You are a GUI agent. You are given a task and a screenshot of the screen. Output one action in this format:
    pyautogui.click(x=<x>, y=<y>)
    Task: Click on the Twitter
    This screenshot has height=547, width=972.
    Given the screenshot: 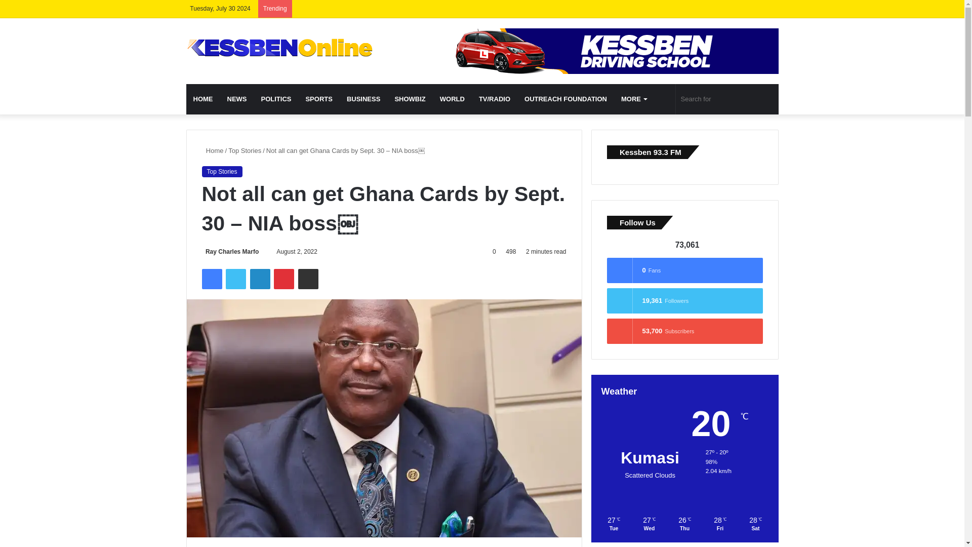 What is the action you would take?
    pyautogui.click(x=235, y=279)
    